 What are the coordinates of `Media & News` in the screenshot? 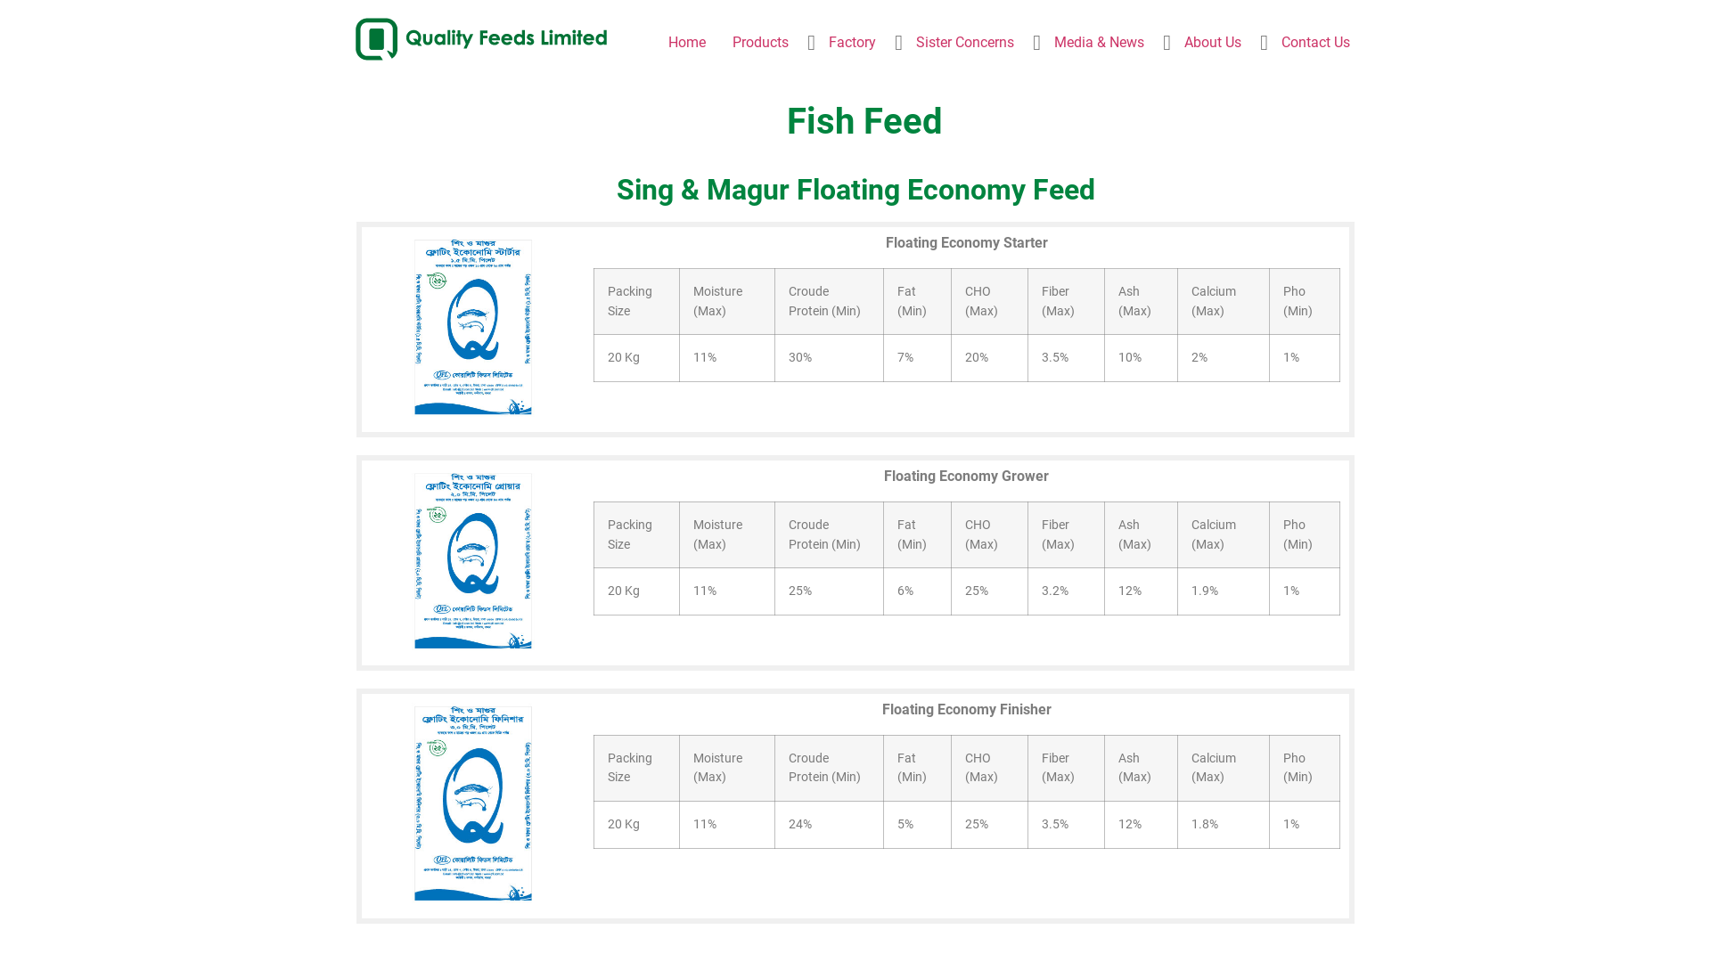 It's located at (1100, 43).